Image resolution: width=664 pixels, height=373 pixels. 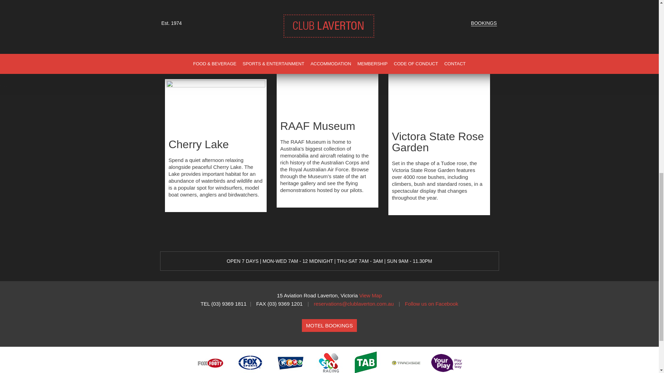 I want to click on Follow us on Facebook, so click(x=432, y=303).